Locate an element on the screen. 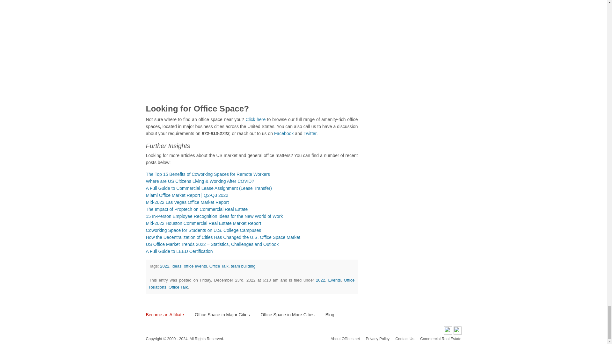  Coworking Space for Students on U.S. College Campuses is located at coordinates (203, 230).